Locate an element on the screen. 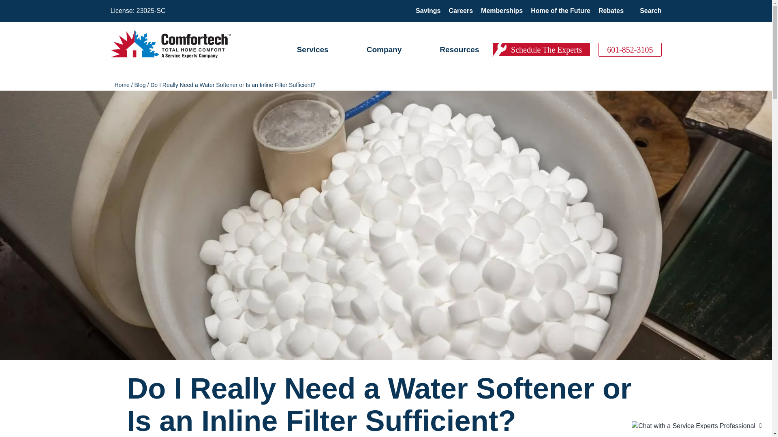  Services is located at coordinates (312, 49).